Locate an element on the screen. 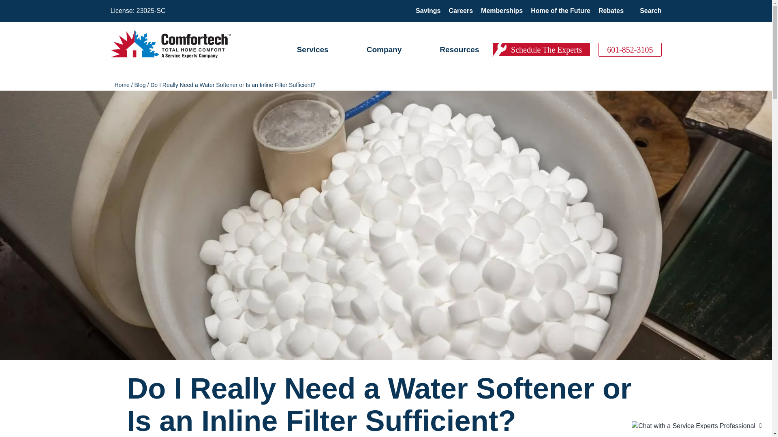  Services is located at coordinates (312, 49).